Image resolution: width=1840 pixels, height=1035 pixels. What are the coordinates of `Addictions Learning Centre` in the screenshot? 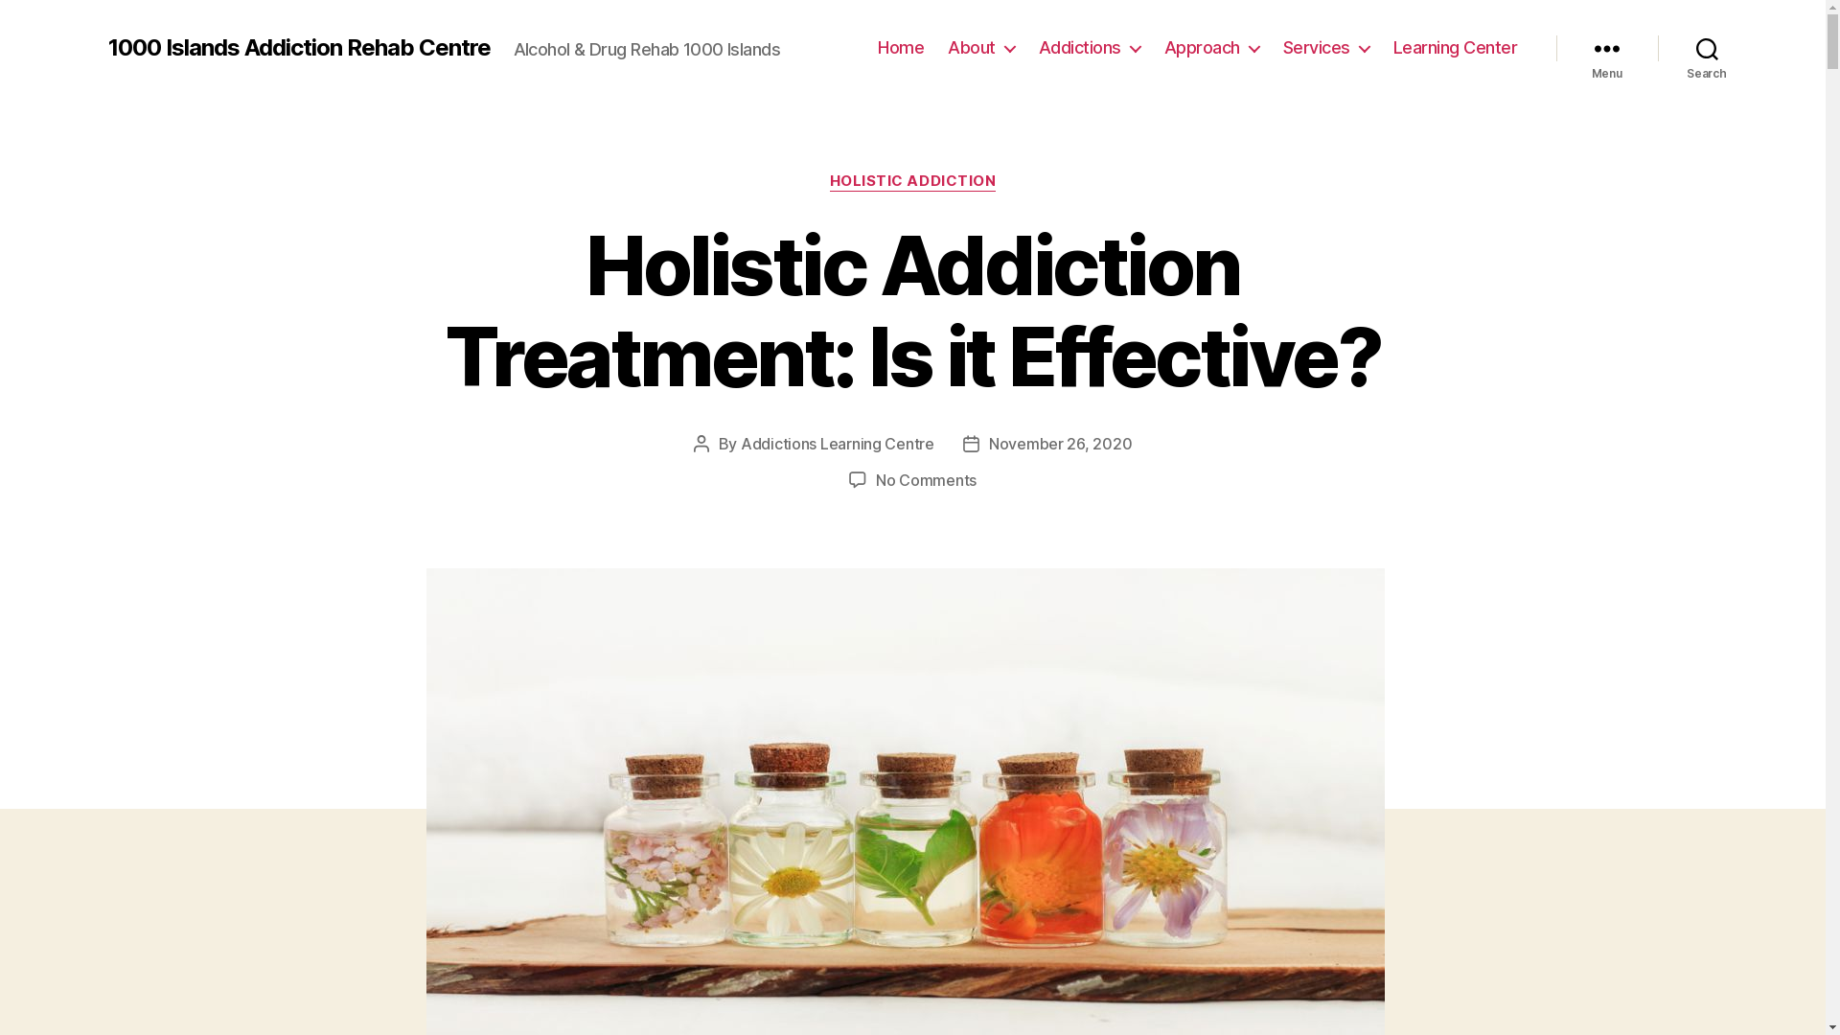 It's located at (838, 444).